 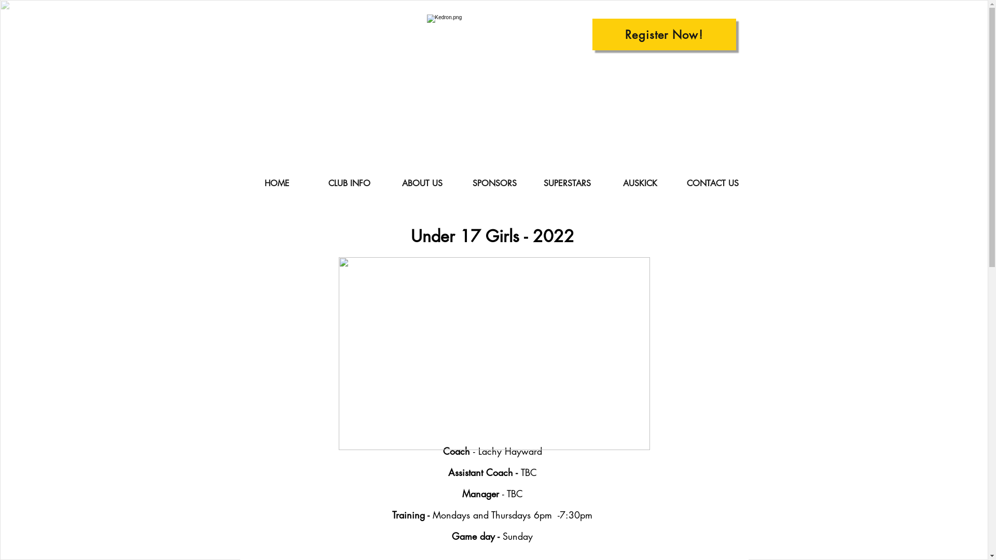 What do you see at coordinates (713, 184) in the screenshot?
I see `CONTACT US` at bounding box center [713, 184].